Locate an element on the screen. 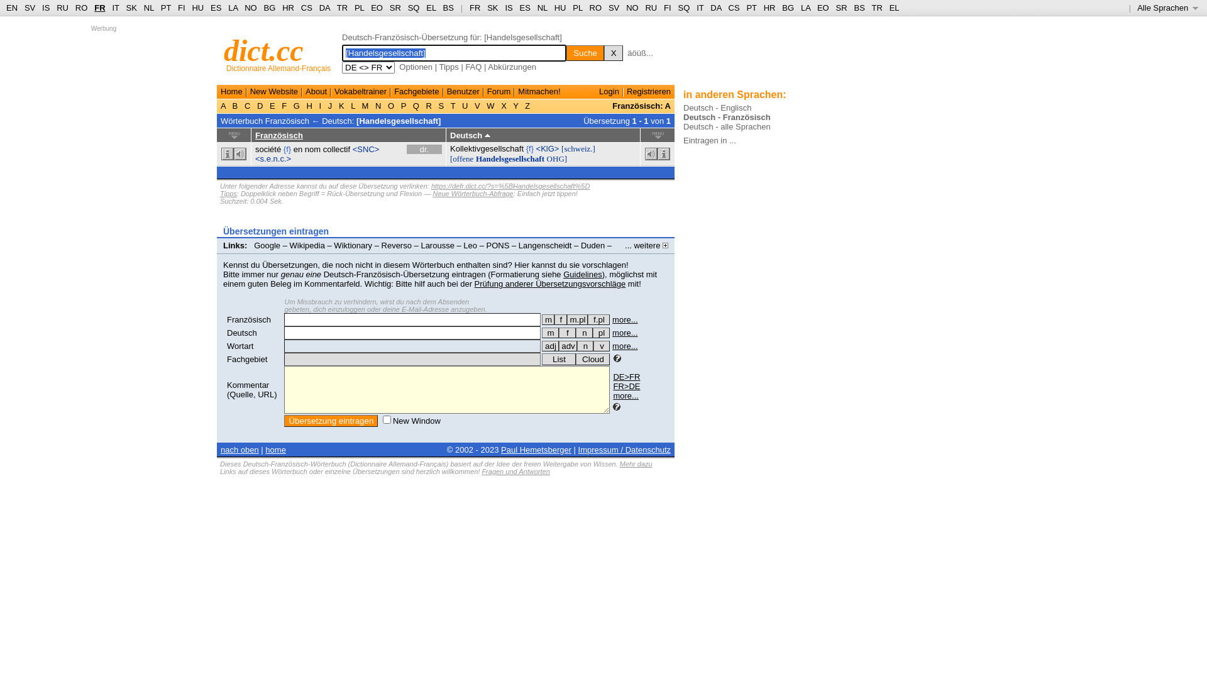 This screenshot has height=679, width=1207. RU is located at coordinates (63, 8).